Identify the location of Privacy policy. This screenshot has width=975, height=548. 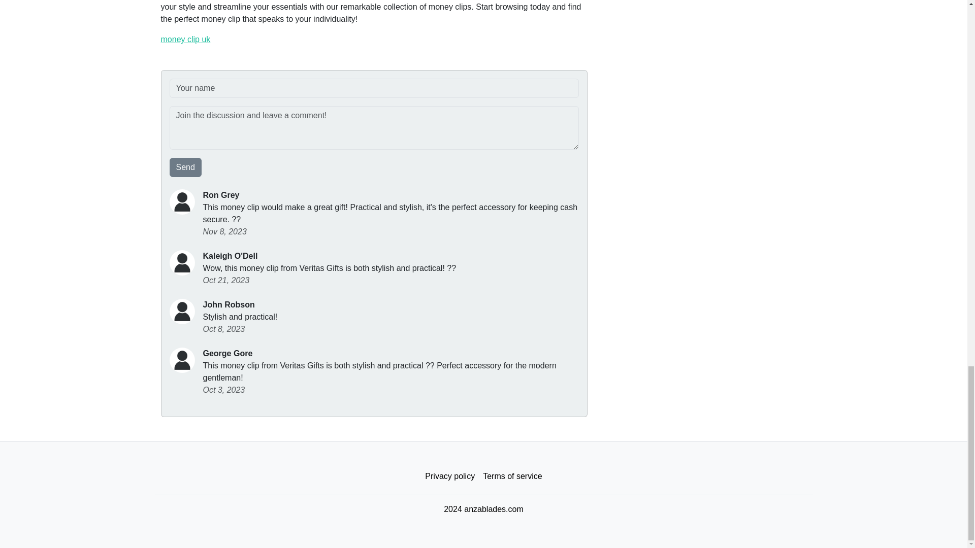
(450, 476).